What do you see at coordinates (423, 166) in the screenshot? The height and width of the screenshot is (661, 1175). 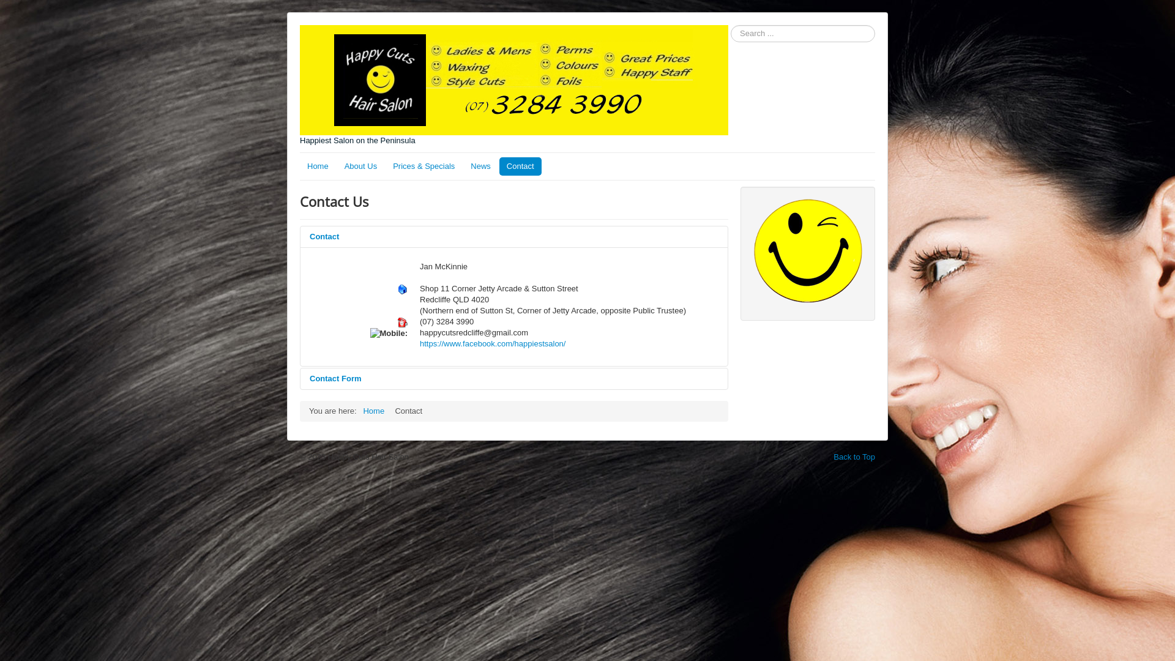 I see `Prices & Specials` at bounding box center [423, 166].